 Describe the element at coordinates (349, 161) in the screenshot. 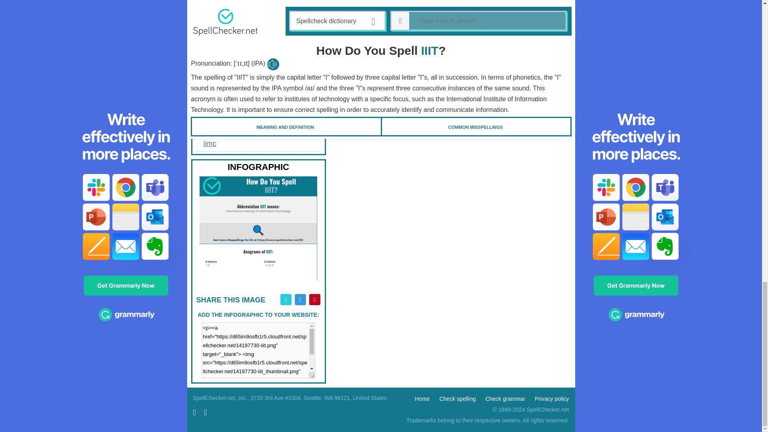

I see `IyIT` at that location.